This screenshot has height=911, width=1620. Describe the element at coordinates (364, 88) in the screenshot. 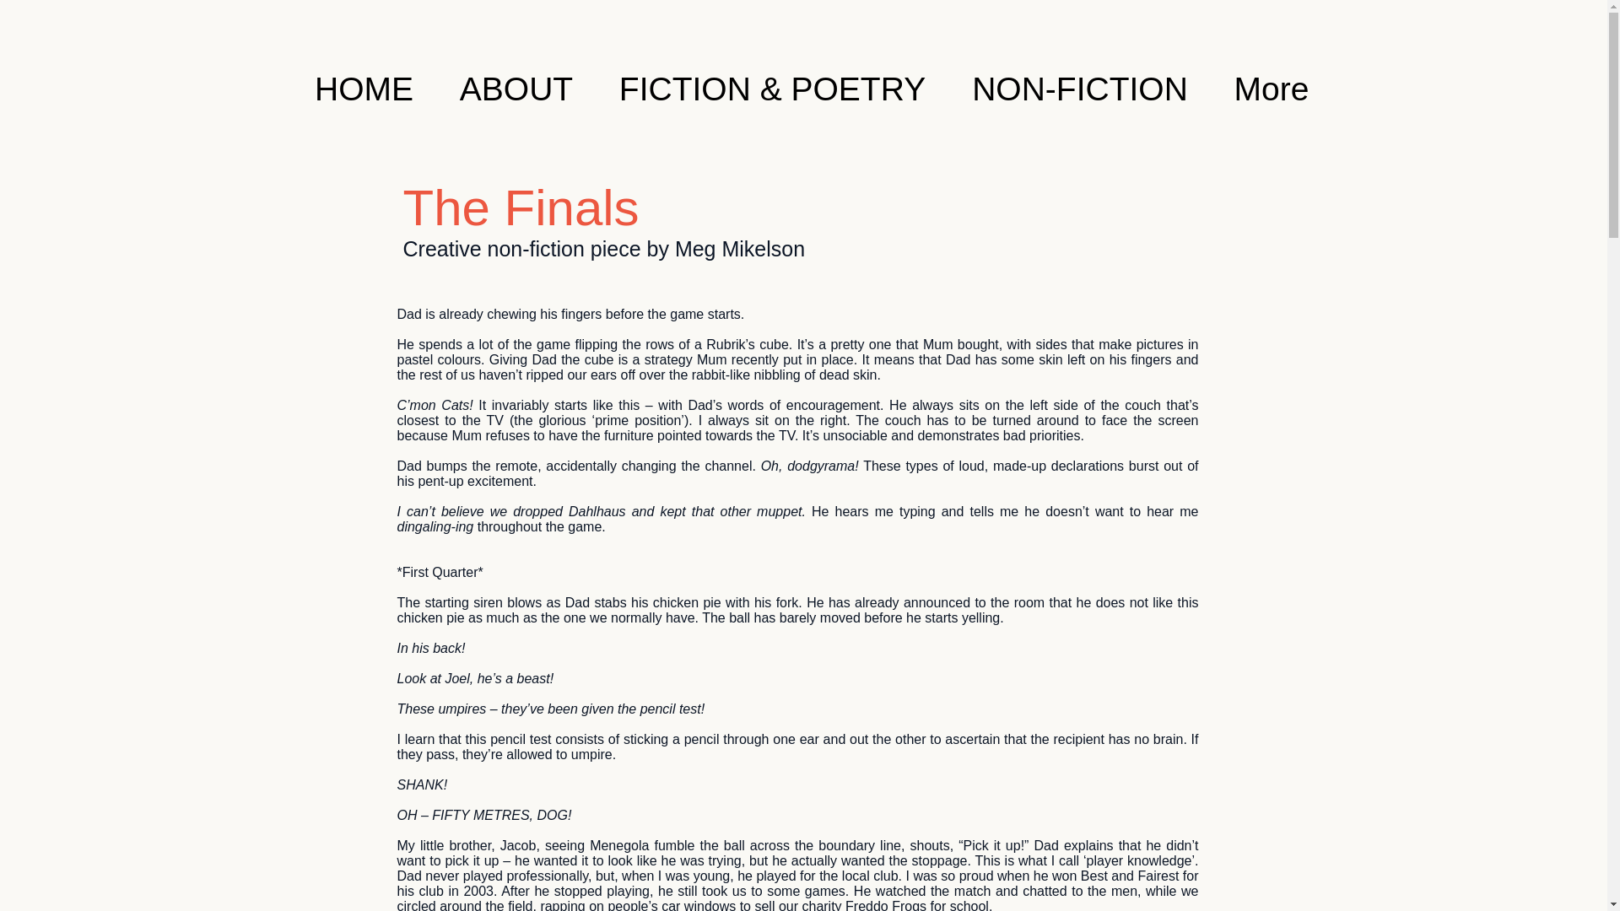

I see `HOME` at that location.